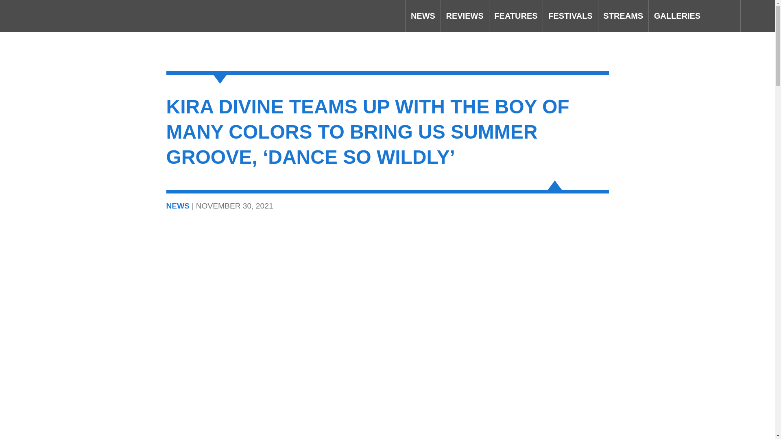  What do you see at coordinates (570, 15) in the screenshot?
I see `FESTIVALS` at bounding box center [570, 15].